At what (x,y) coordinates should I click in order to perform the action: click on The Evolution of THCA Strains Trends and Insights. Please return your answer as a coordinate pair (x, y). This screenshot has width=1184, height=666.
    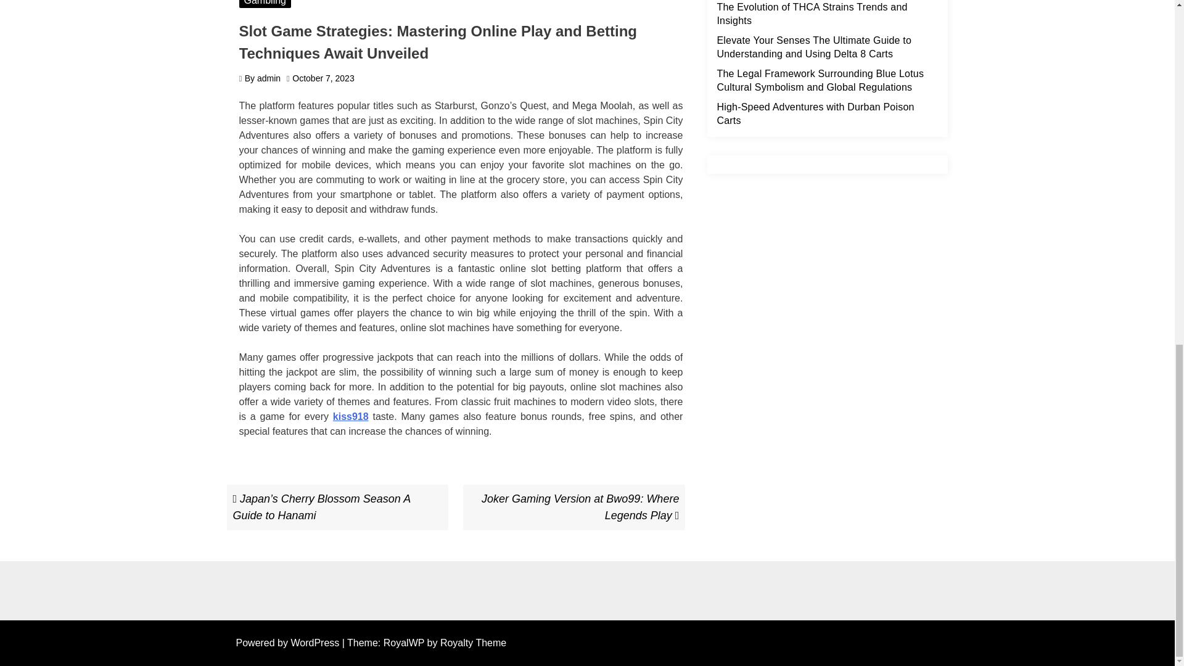
    Looking at the image, I should click on (812, 14).